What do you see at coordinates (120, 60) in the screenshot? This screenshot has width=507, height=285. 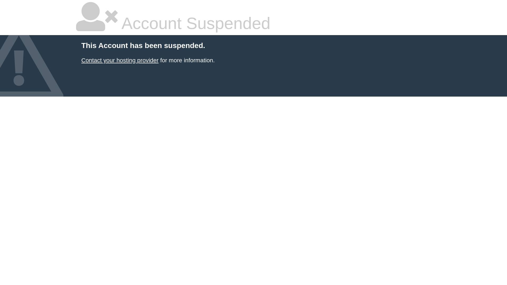 I see `Contact your hosting provider` at bounding box center [120, 60].